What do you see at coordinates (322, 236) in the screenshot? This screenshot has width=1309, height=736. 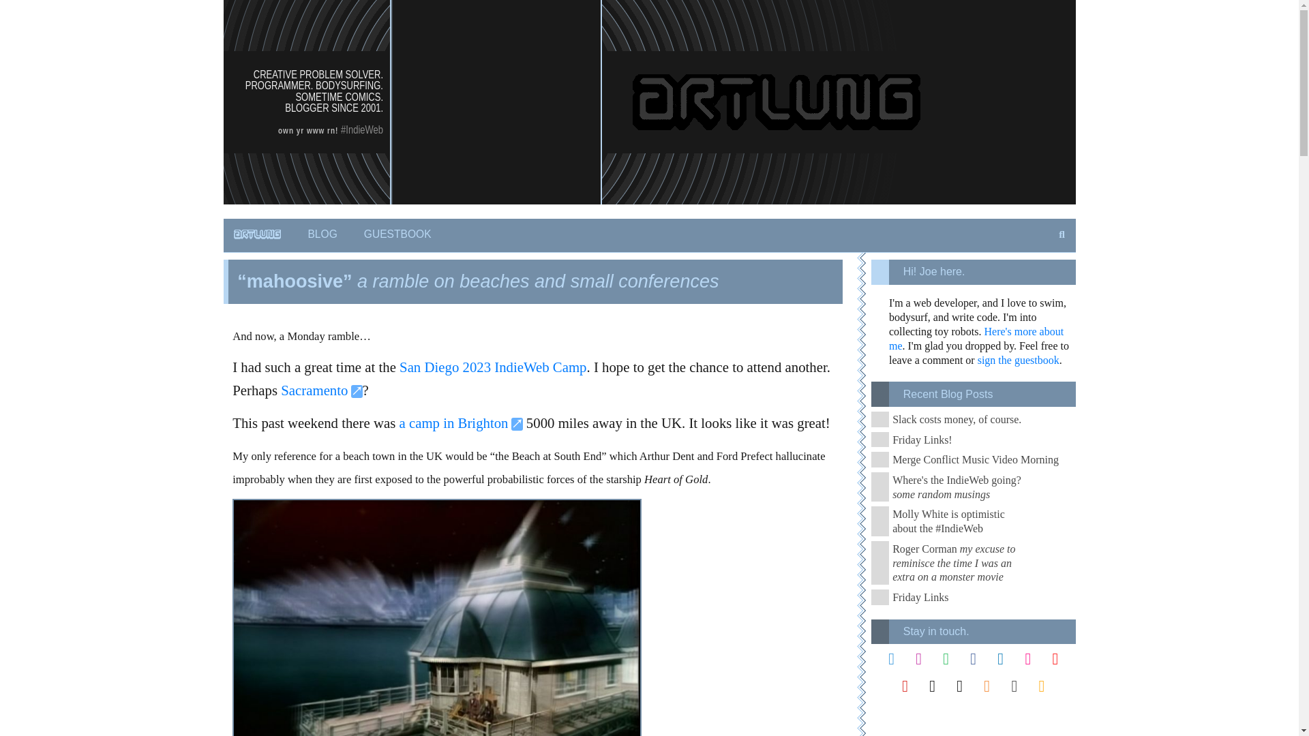 I see `BLOG` at bounding box center [322, 236].